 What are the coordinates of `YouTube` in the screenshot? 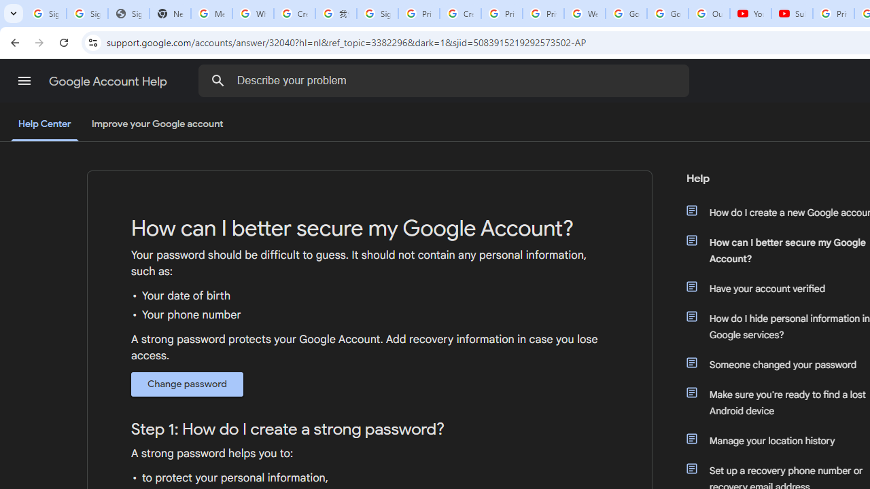 It's located at (750, 14).